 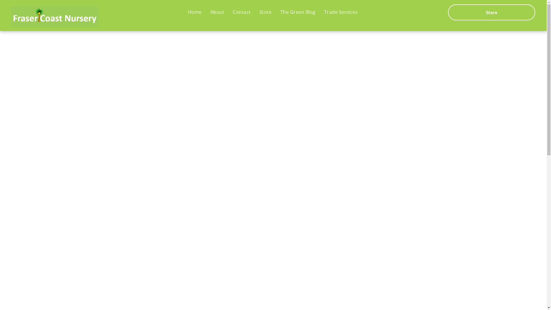 What do you see at coordinates (242, 12) in the screenshot?
I see `Contact` at bounding box center [242, 12].